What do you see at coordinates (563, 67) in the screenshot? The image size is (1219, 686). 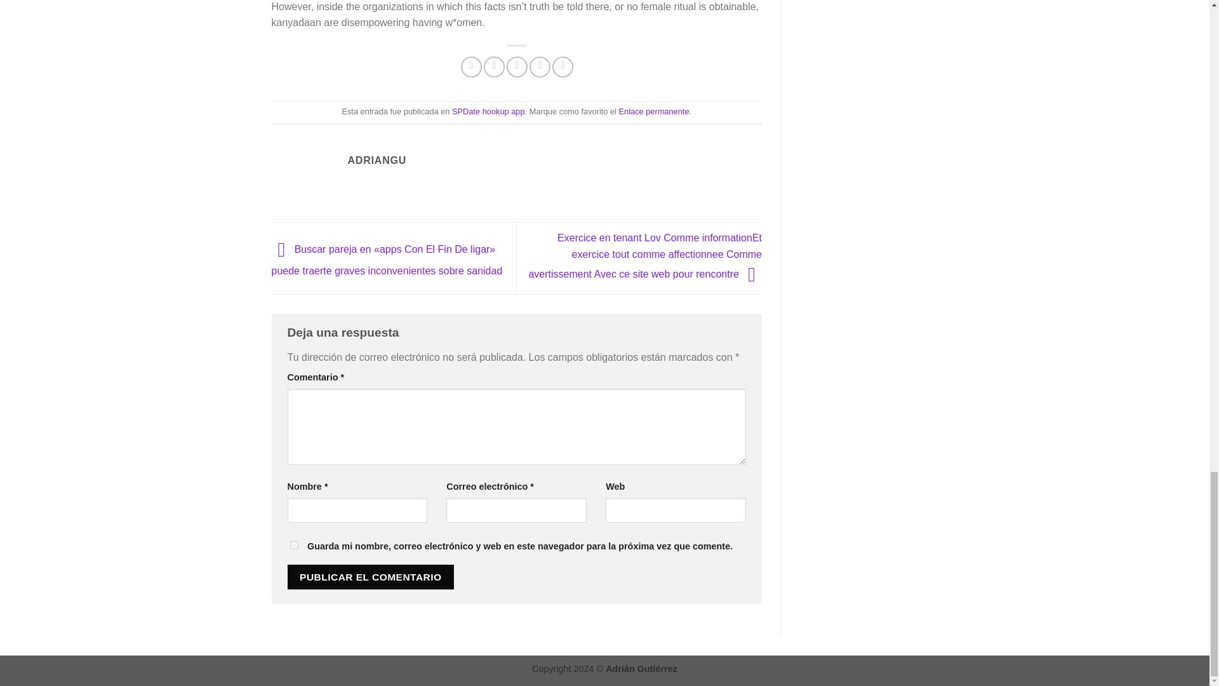 I see `Compartir en LinkedIn` at bounding box center [563, 67].